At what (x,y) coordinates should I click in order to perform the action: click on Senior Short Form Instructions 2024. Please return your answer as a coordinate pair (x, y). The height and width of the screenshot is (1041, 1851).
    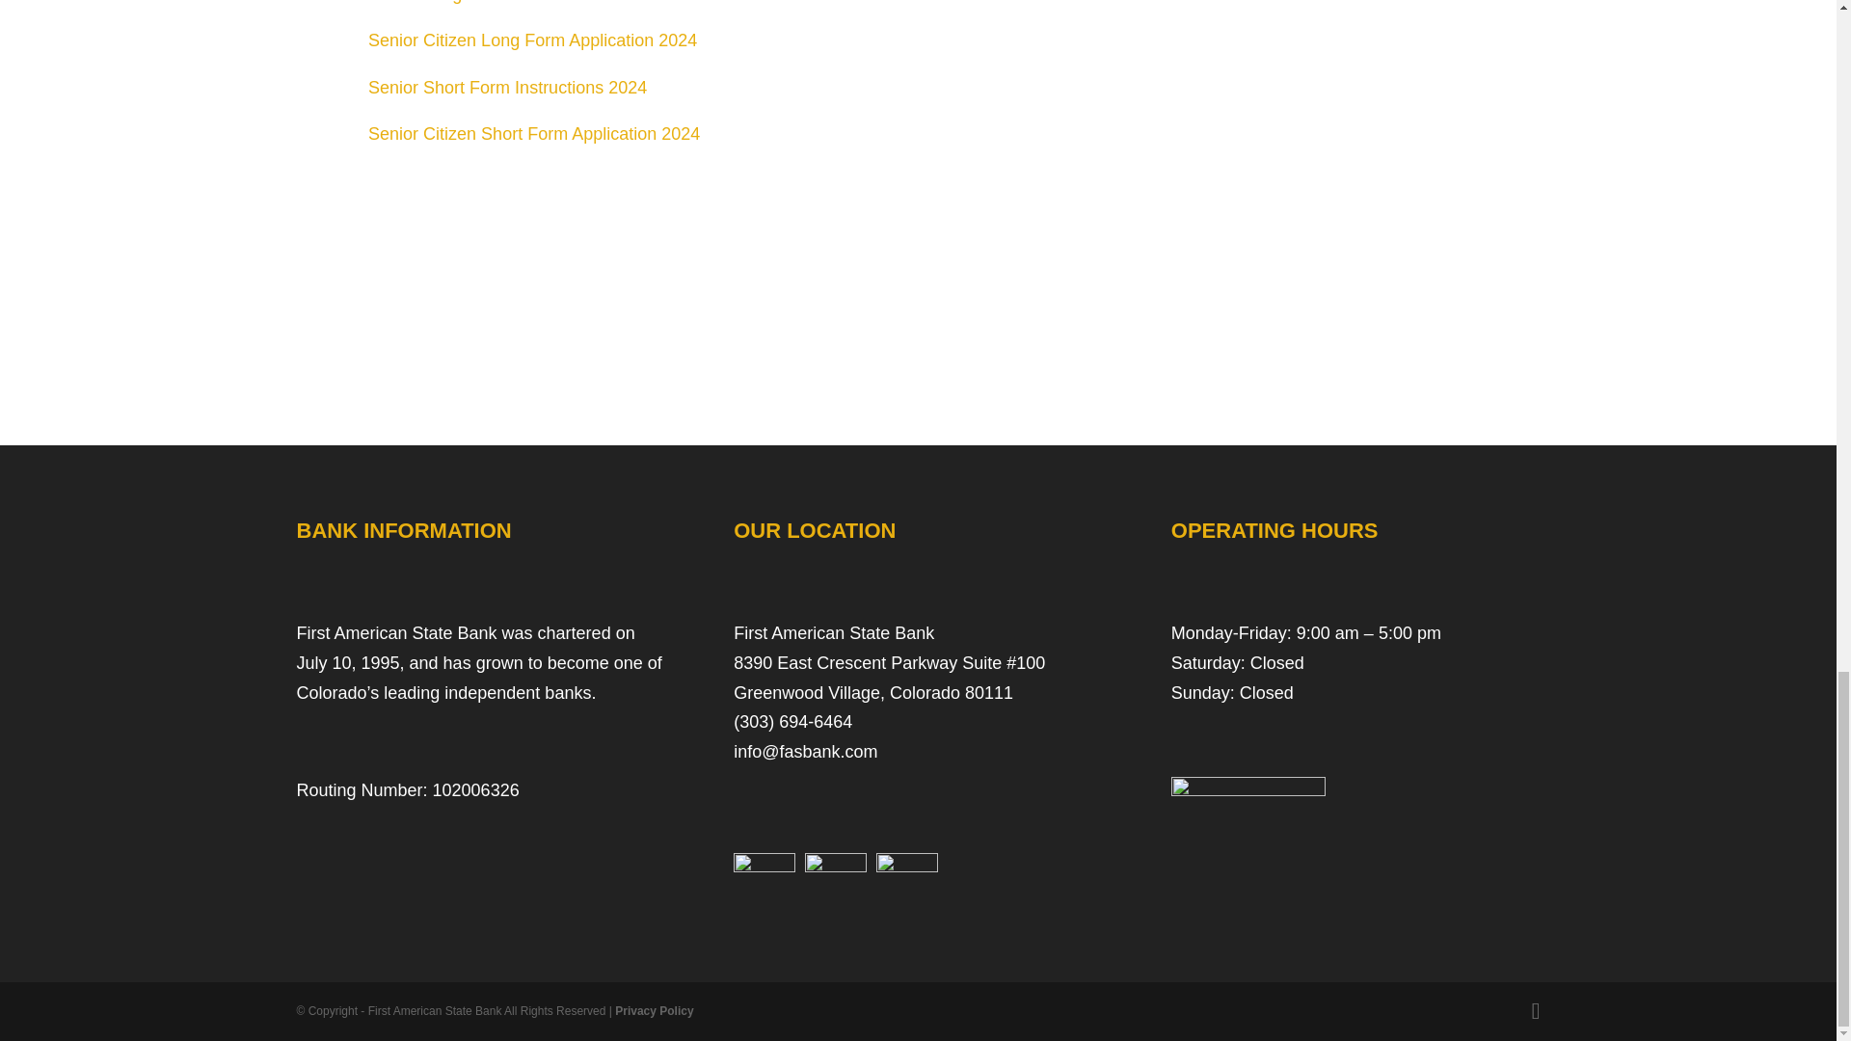
    Looking at the image, I should click on (507, 88).